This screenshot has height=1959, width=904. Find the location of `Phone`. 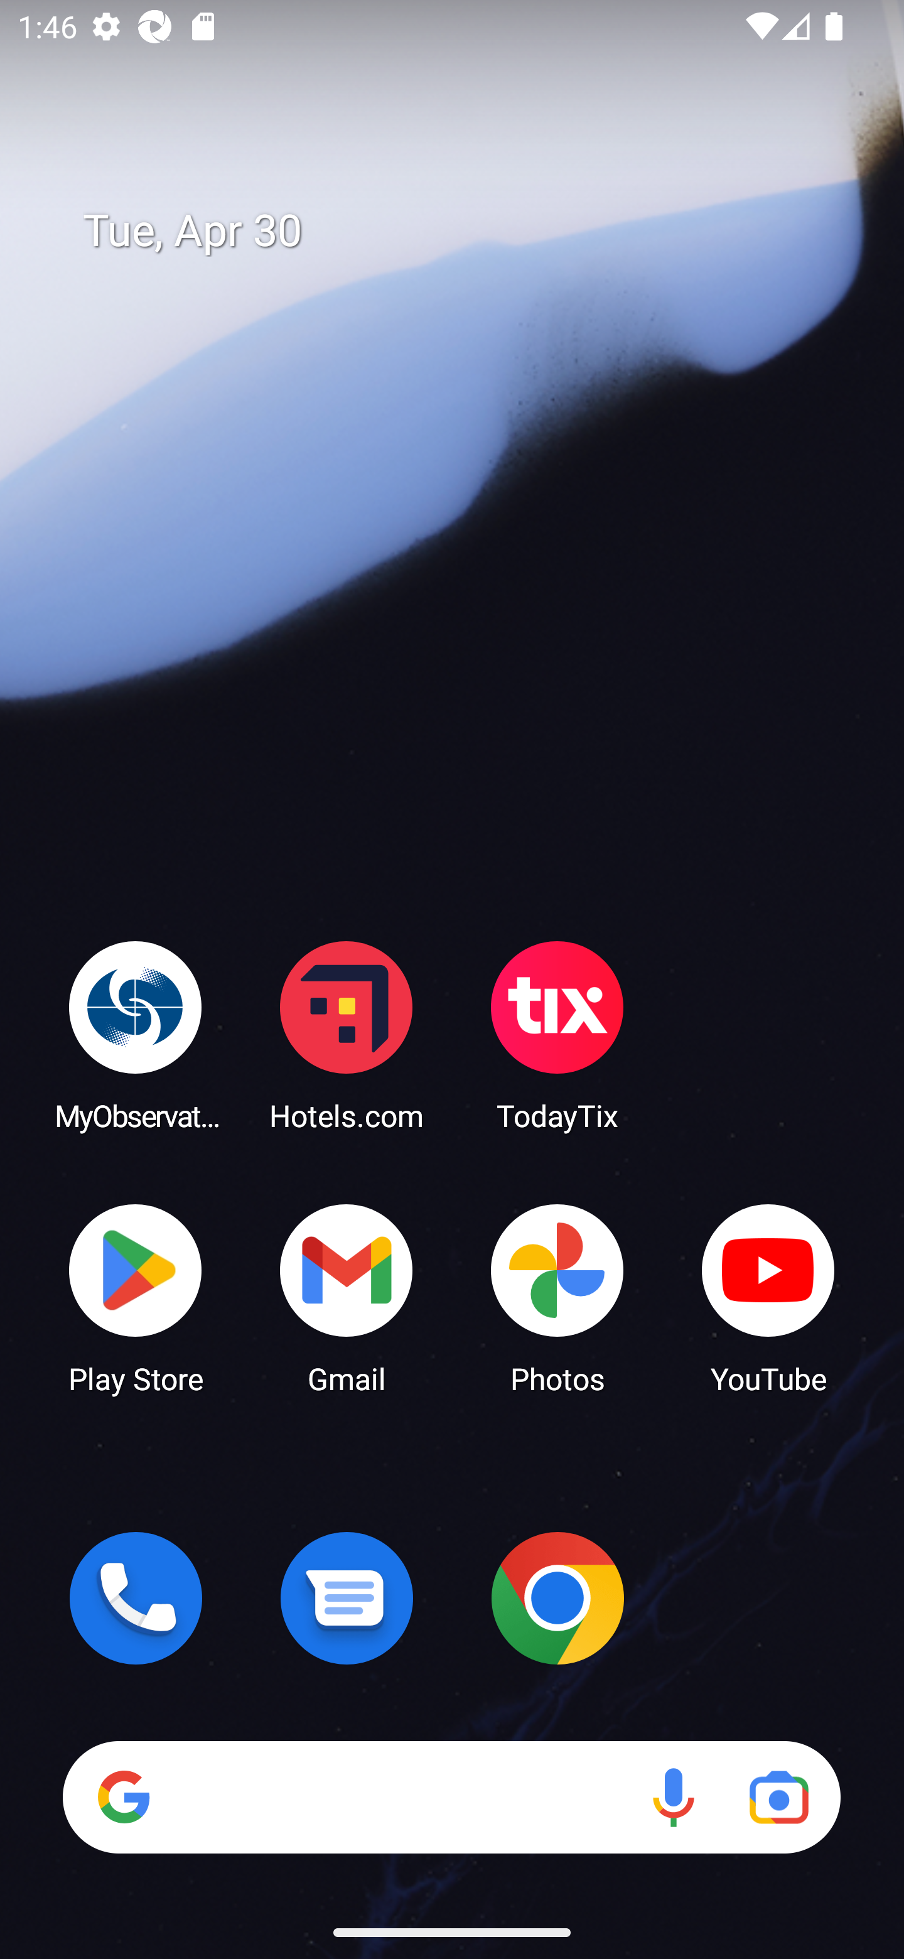

Phone is located at coordinates (136, 1598).